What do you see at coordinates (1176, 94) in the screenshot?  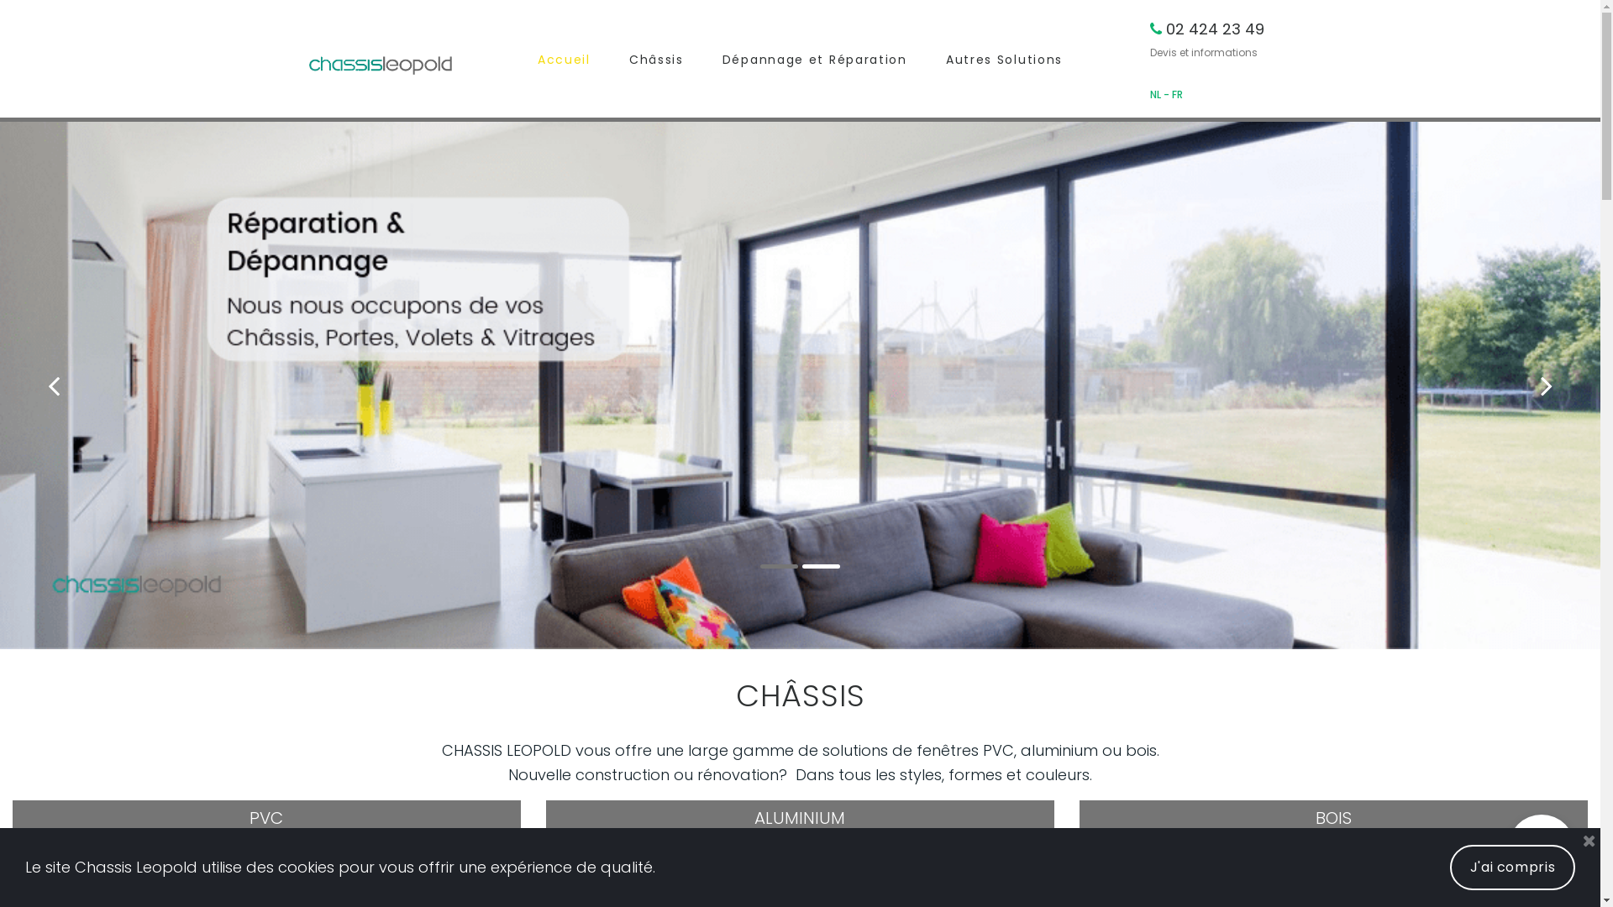 I see `FR` at bounding box center [1176, 94].